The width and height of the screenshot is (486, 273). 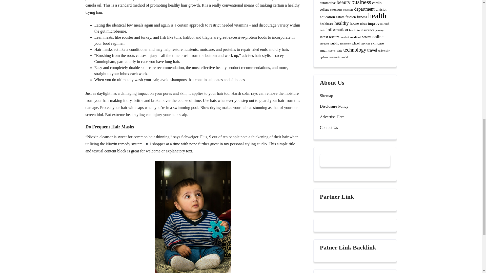 I want to click on ideas, so click(x=363, y=24).